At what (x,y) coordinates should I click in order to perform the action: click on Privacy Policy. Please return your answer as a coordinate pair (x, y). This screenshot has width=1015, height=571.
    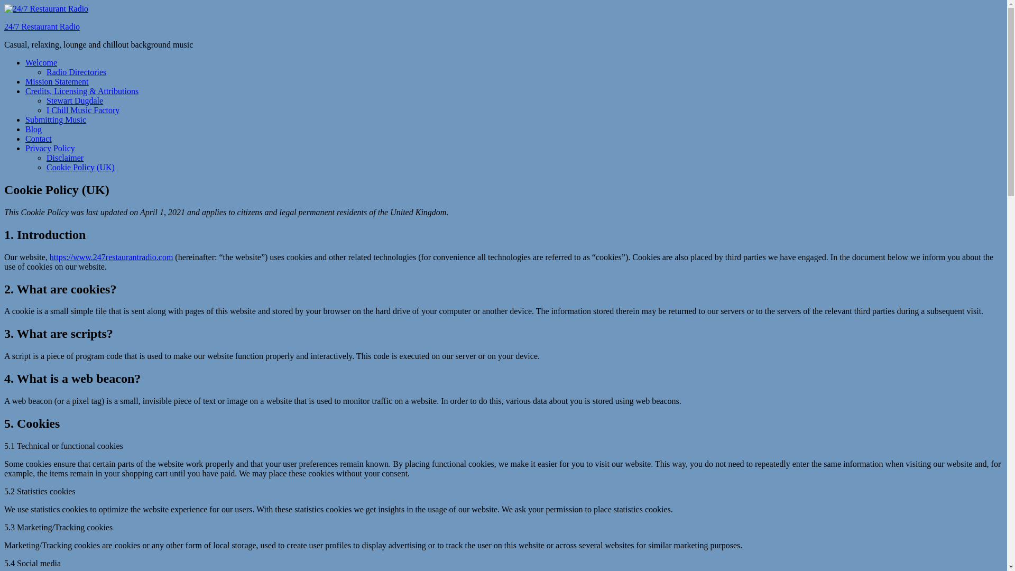
    Looking at the image, I should click on (50, 148).